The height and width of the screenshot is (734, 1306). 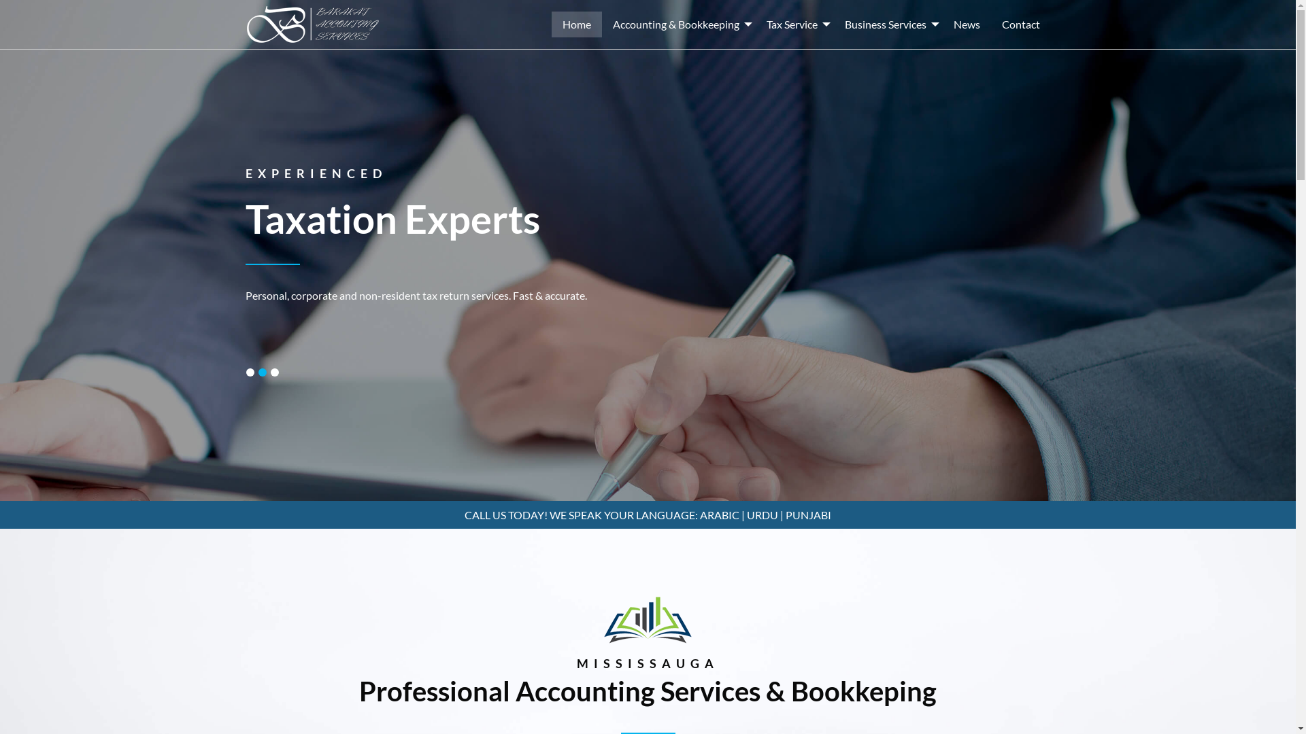 I want to click on Home, so click(x=576, y=24).